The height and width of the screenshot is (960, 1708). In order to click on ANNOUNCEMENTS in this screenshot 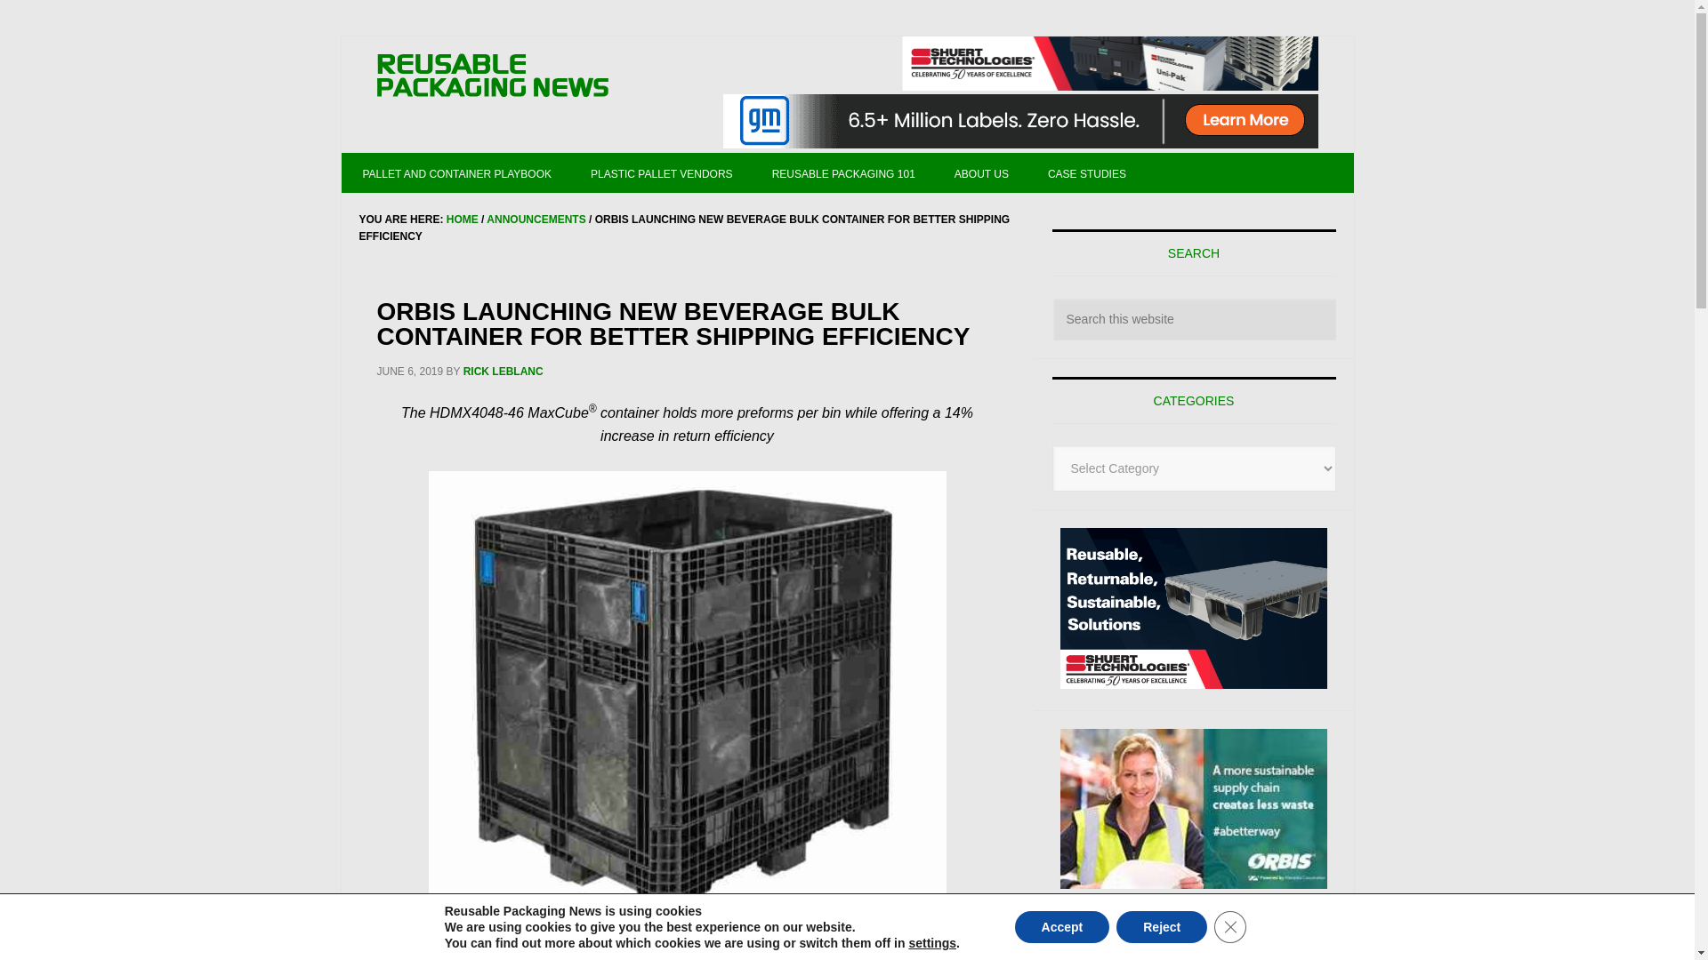, I will do `click(536, 219)`.